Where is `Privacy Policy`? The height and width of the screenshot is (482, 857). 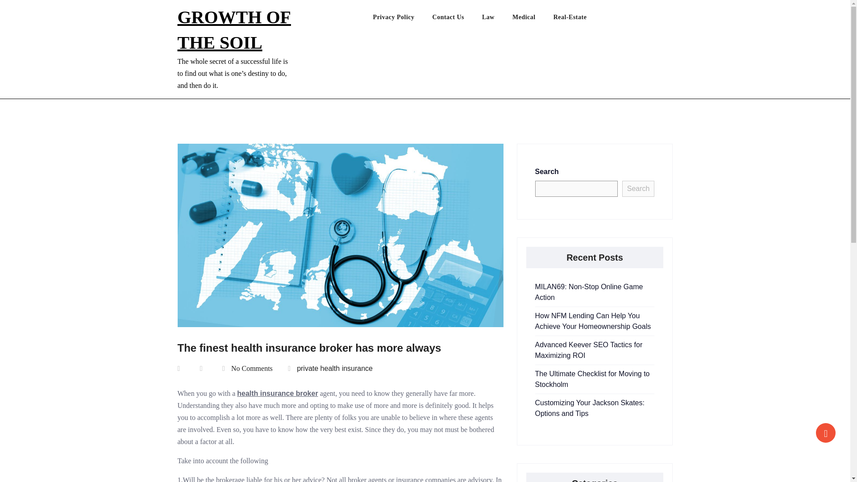 Privacy Policy is located at coordinates (403, 19).